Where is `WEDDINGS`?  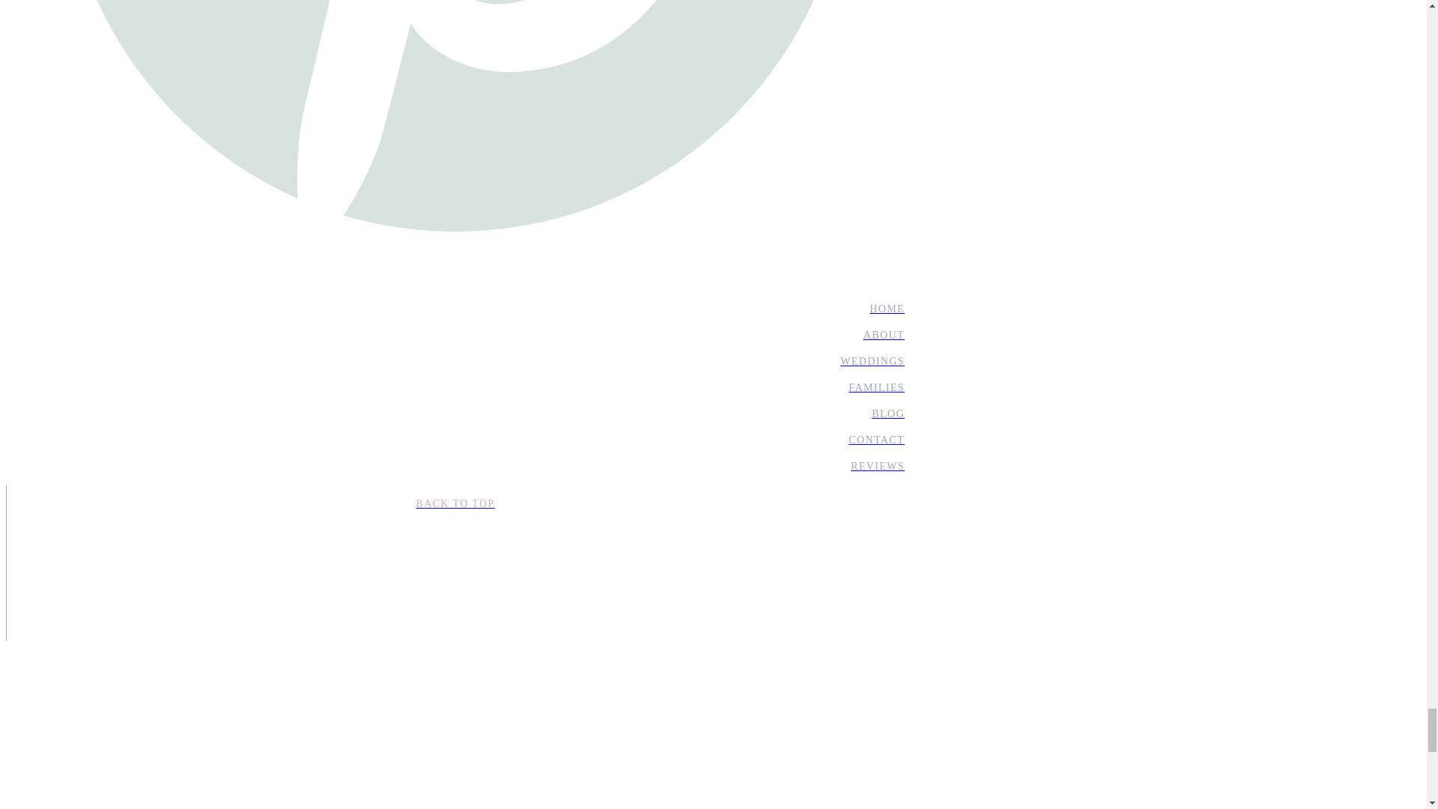 WEDDINGS is located at coordinates (455, 361).